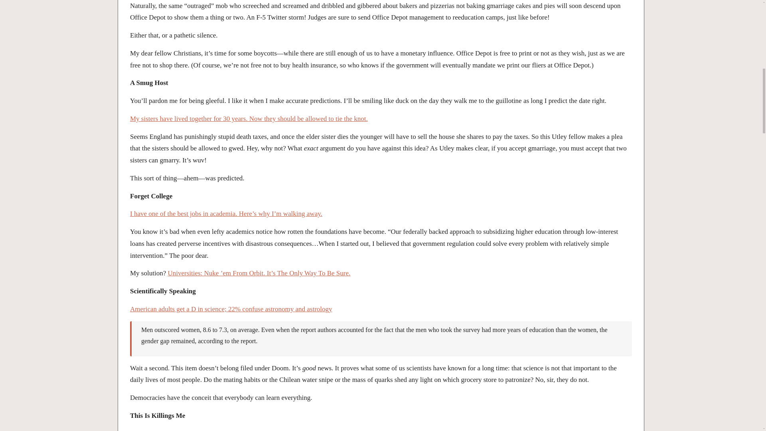 The height and width of the screenshot is (431, 766). I want to click on outs himself as a progressive, so click(282, 430).